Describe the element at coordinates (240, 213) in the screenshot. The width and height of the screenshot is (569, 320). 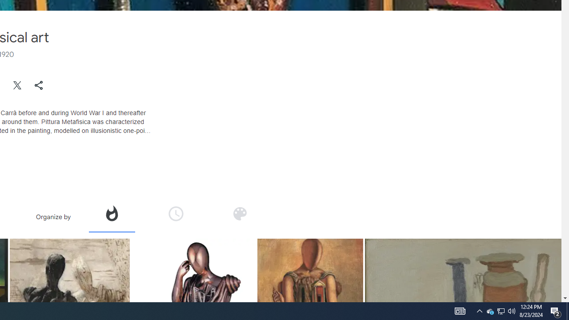
I see `Organize by color` at that location.